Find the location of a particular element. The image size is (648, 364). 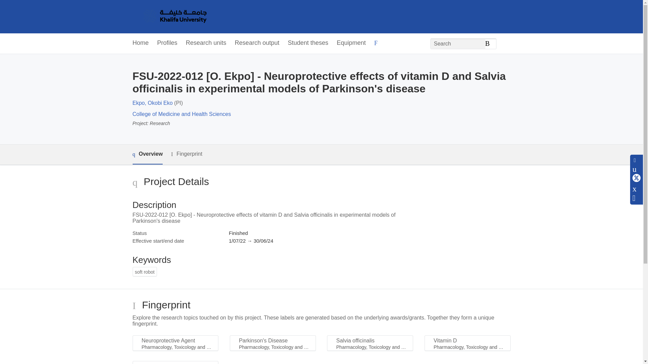

Ekpo, Okobi Eko is located at coordinates (152, 103).